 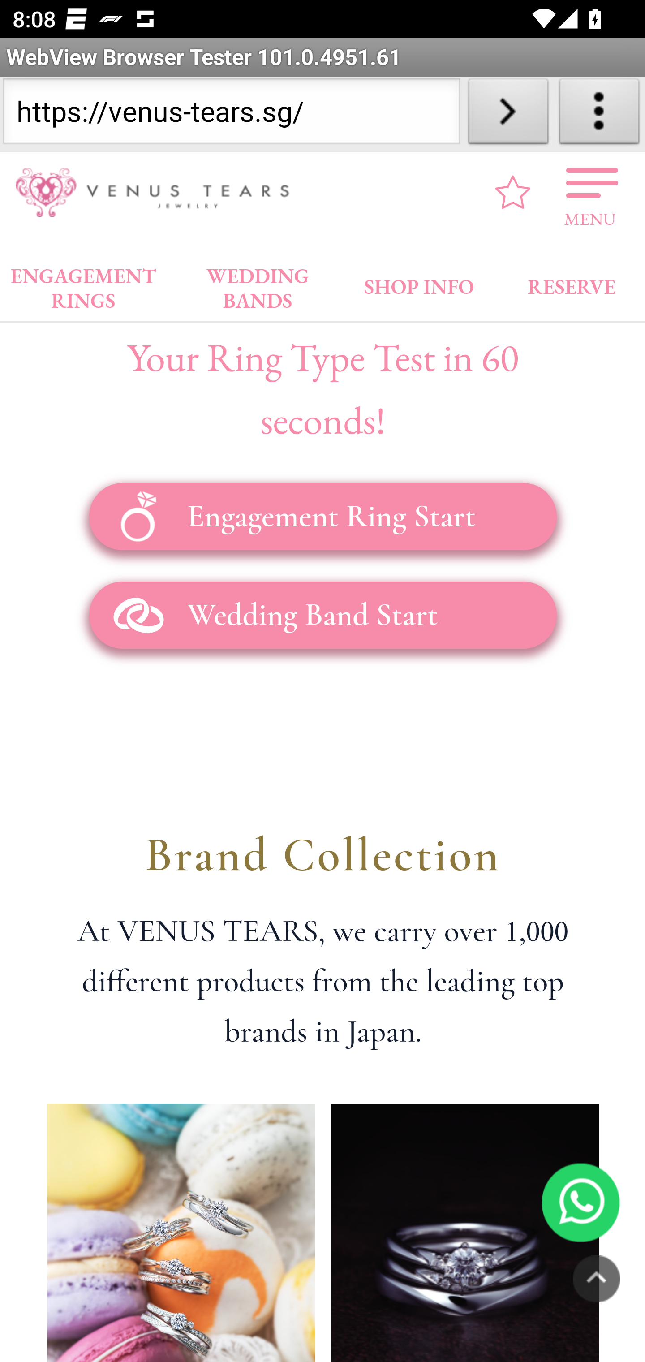 What do you see at coordinates (599, 115) in the screenshot?
I see `About WebView` at bounding box center [599, 115].